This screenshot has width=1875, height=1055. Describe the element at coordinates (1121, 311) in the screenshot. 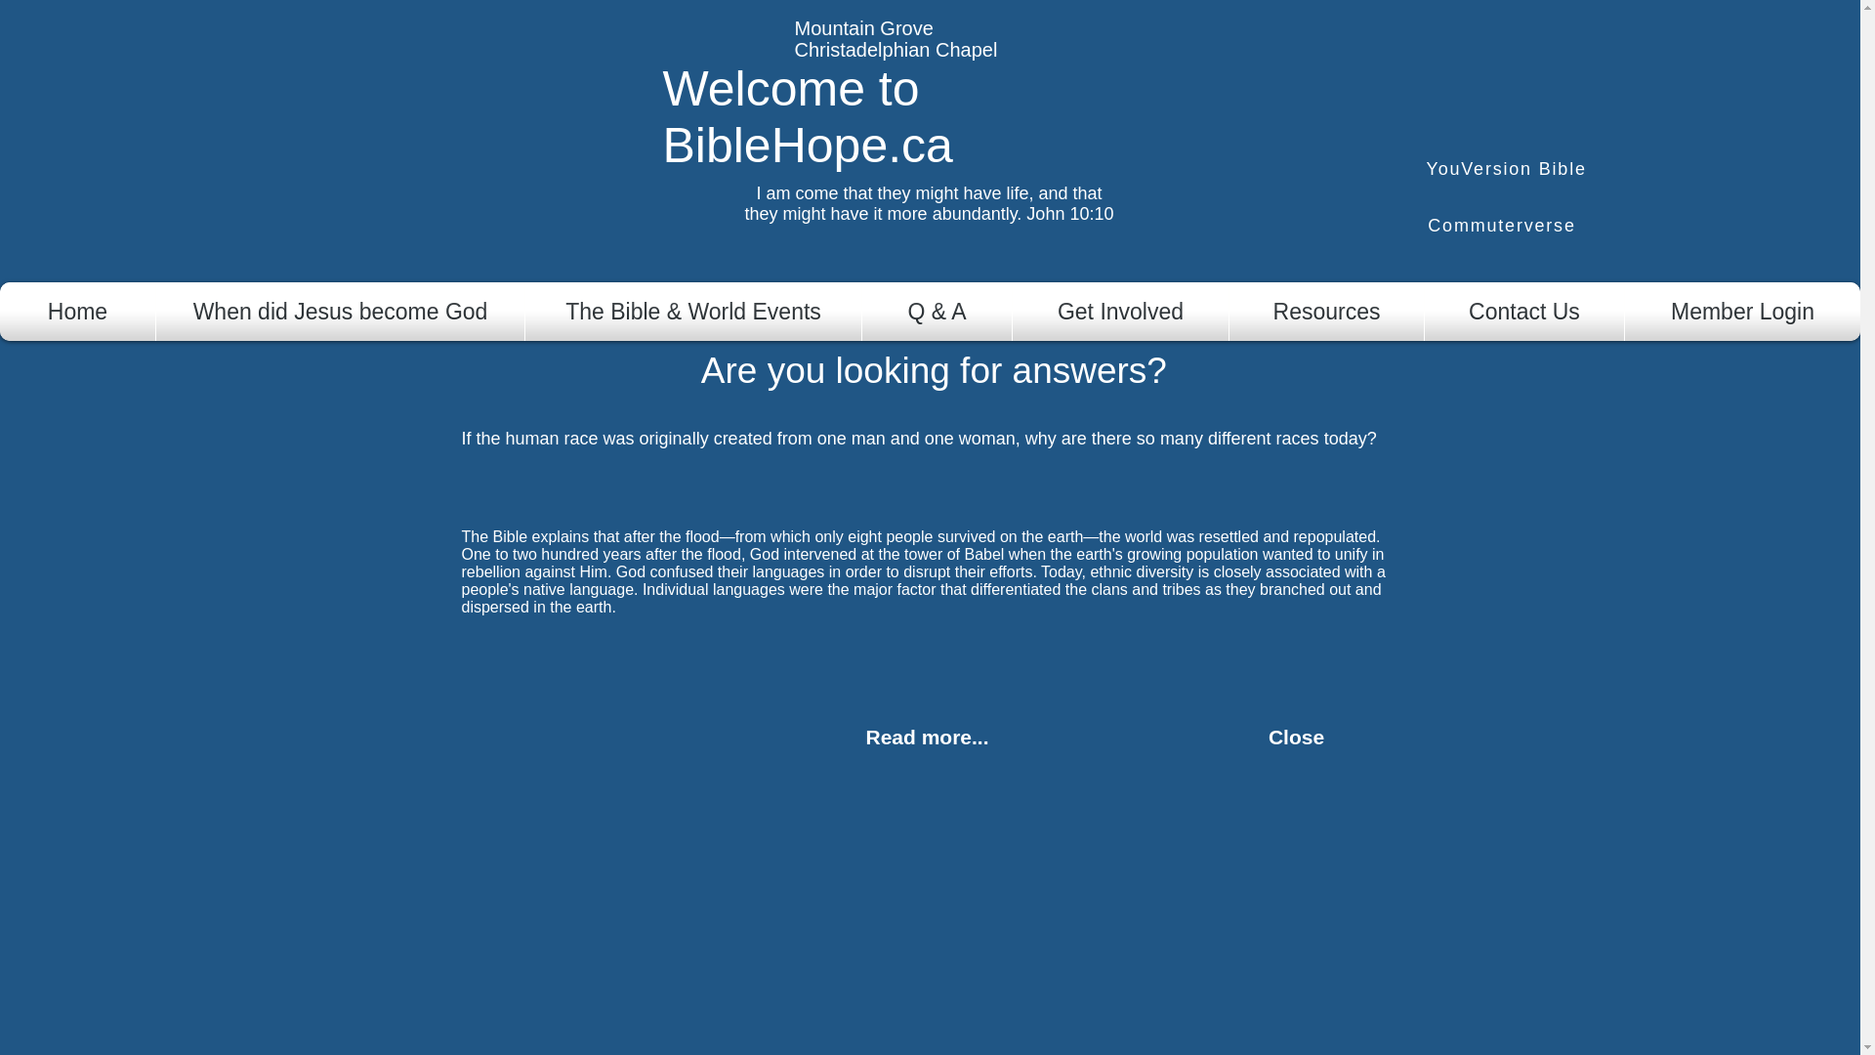

I see `Get Involved` at that location.